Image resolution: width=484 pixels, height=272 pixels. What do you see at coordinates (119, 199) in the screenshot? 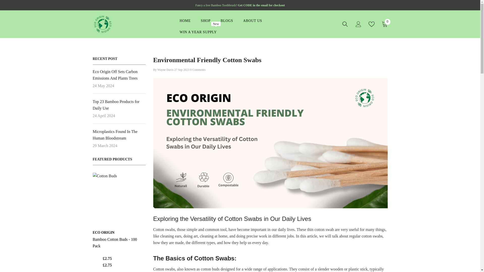
I see `SHOP` at bounding box center [119, 199].